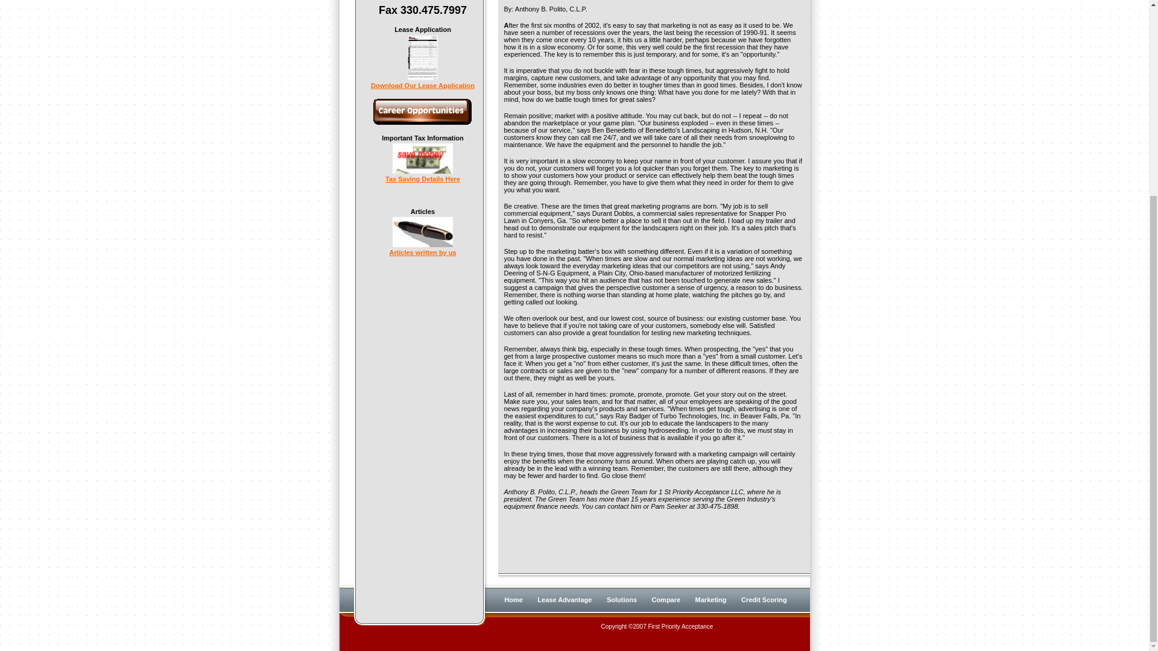  Describe the element at coordinates (666, 600) in the screenshot. I see `Compare` at that location.